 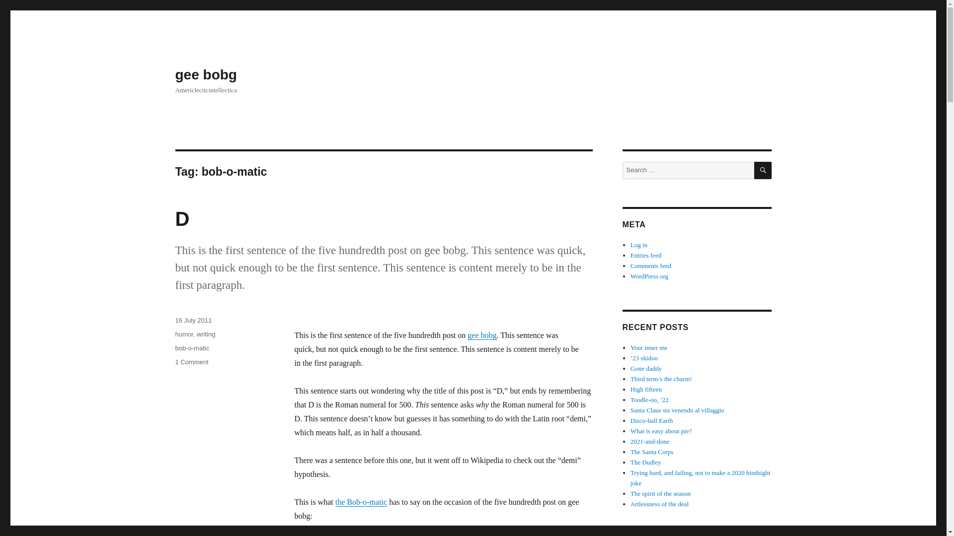 What do you see at coordinates (192, 348) in the screenshot?
I see `bob-o-matic` at bounding box center [192, 348].